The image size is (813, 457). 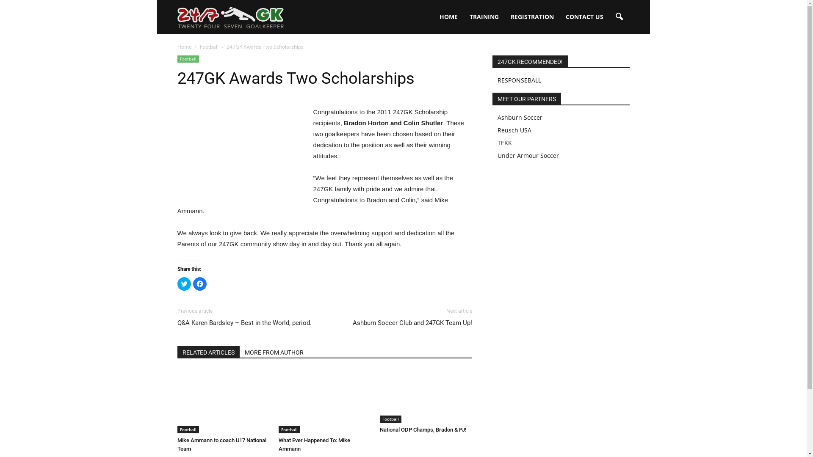 I want to click on Football, so click(x=290, y=430).